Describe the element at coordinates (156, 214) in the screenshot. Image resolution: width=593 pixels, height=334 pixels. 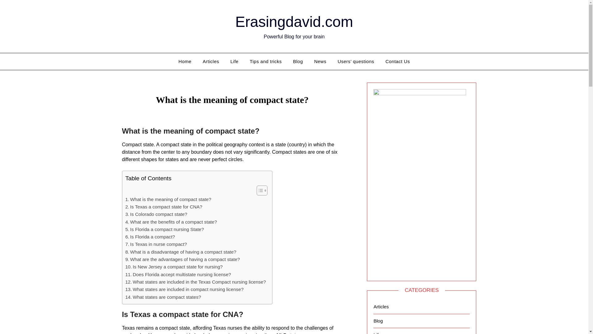
I see `Is Colorado compact state?` at that location.